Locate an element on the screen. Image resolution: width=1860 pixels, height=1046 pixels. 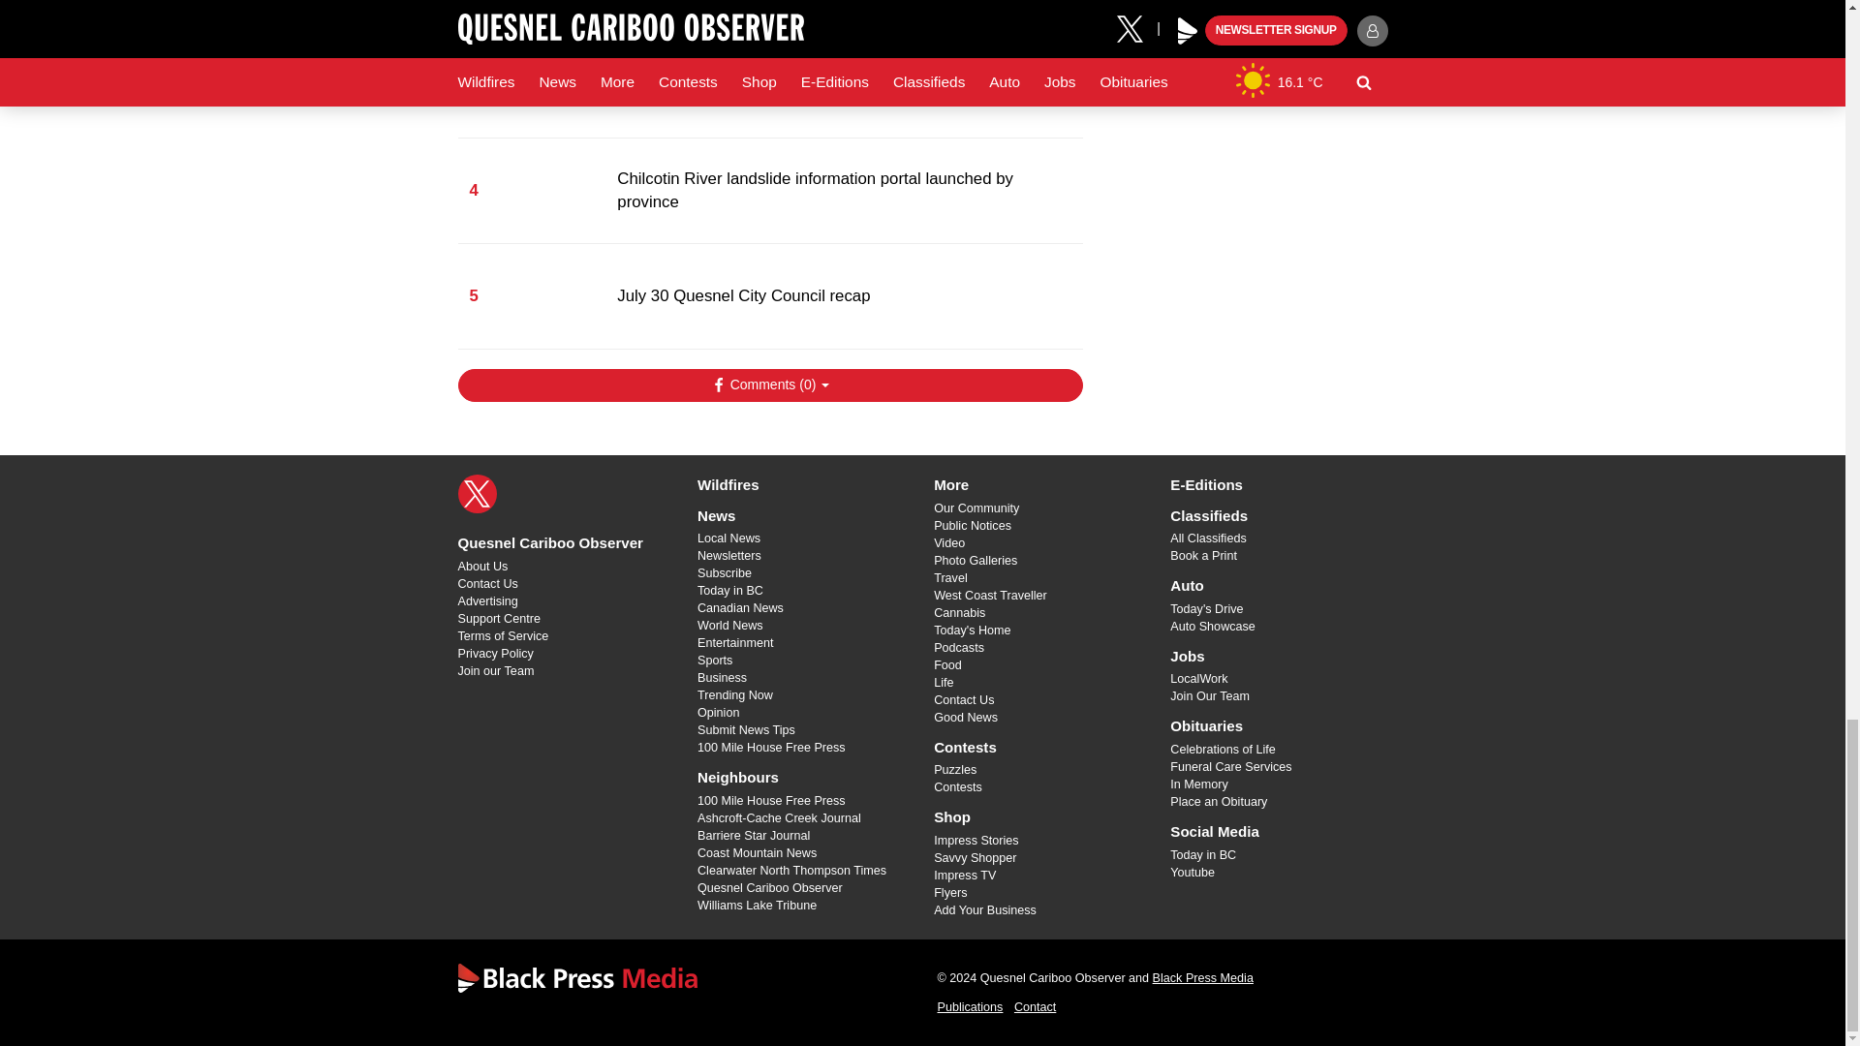
Show Comments is located at coordinates (769, 385).